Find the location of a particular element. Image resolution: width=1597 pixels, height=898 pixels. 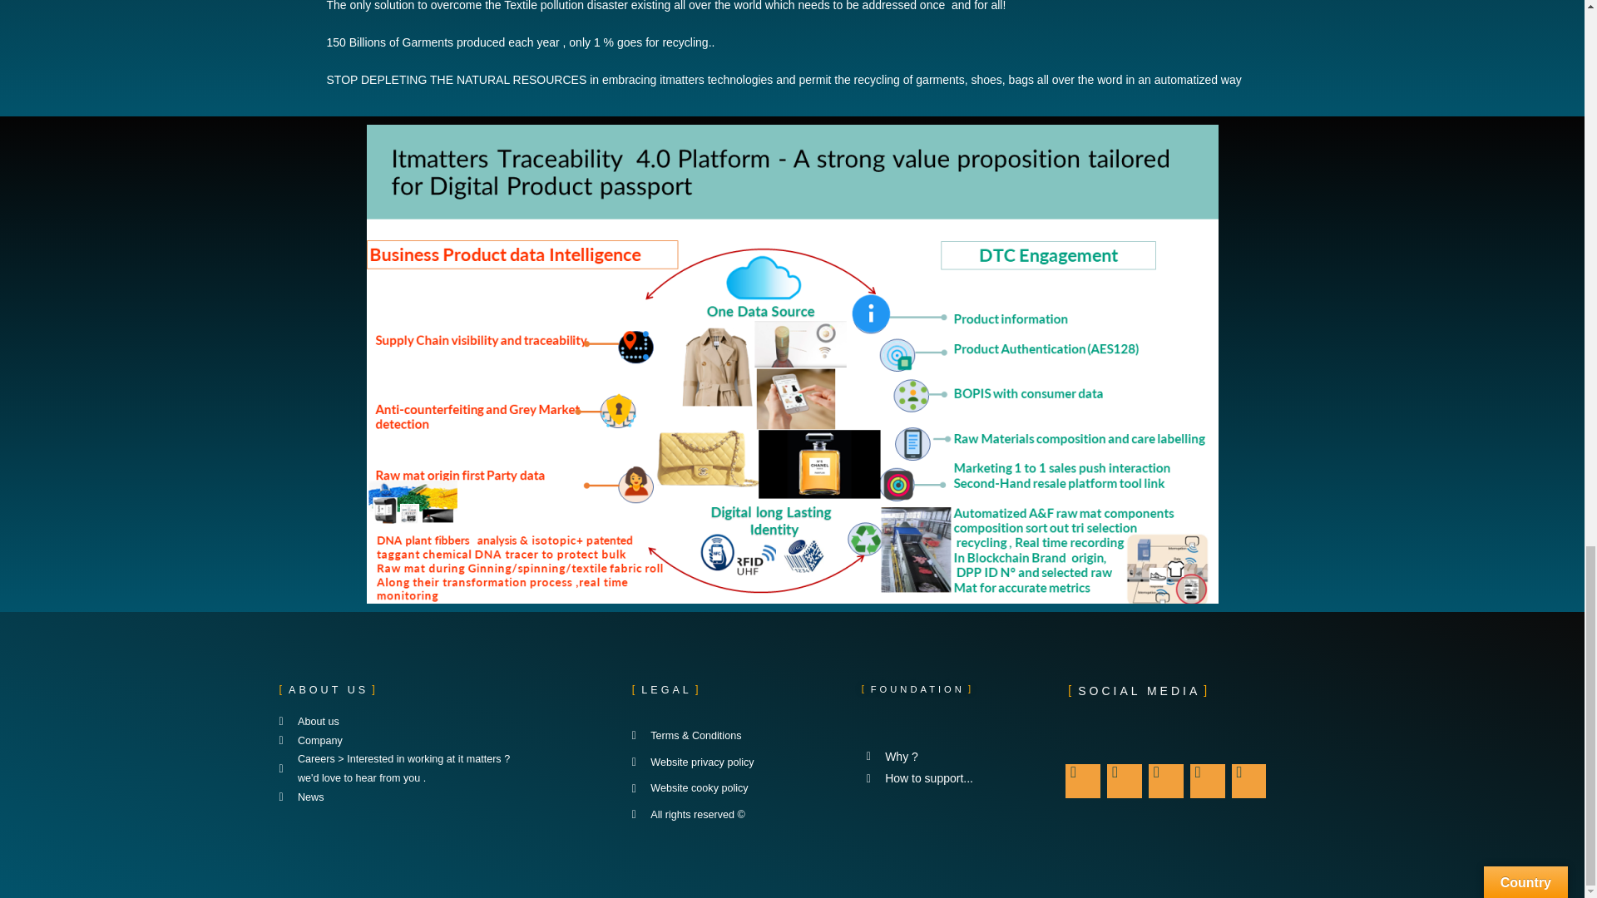

News is located at coordinates (447, 797).